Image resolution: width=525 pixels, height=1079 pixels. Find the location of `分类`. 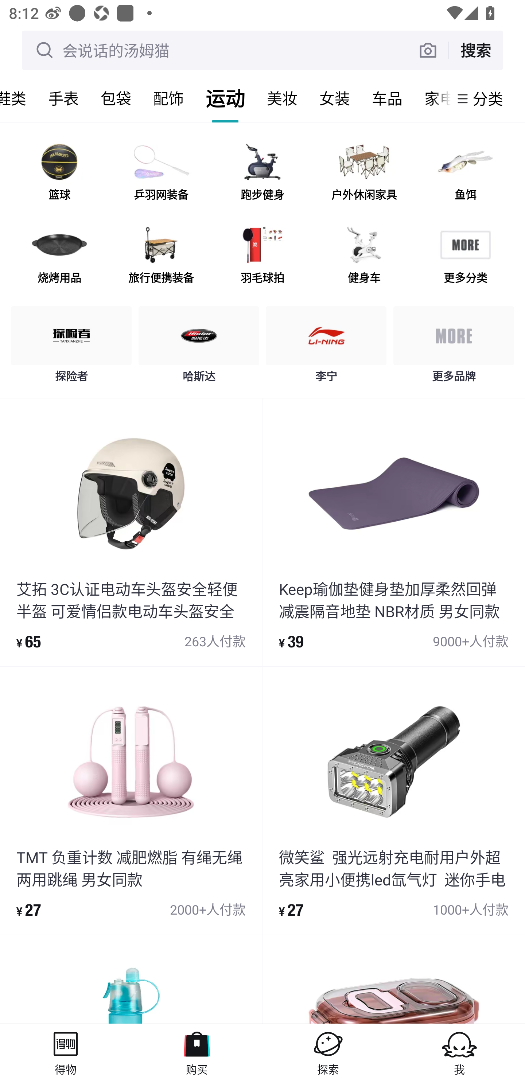

分类 is located at coordinates (488, 98).